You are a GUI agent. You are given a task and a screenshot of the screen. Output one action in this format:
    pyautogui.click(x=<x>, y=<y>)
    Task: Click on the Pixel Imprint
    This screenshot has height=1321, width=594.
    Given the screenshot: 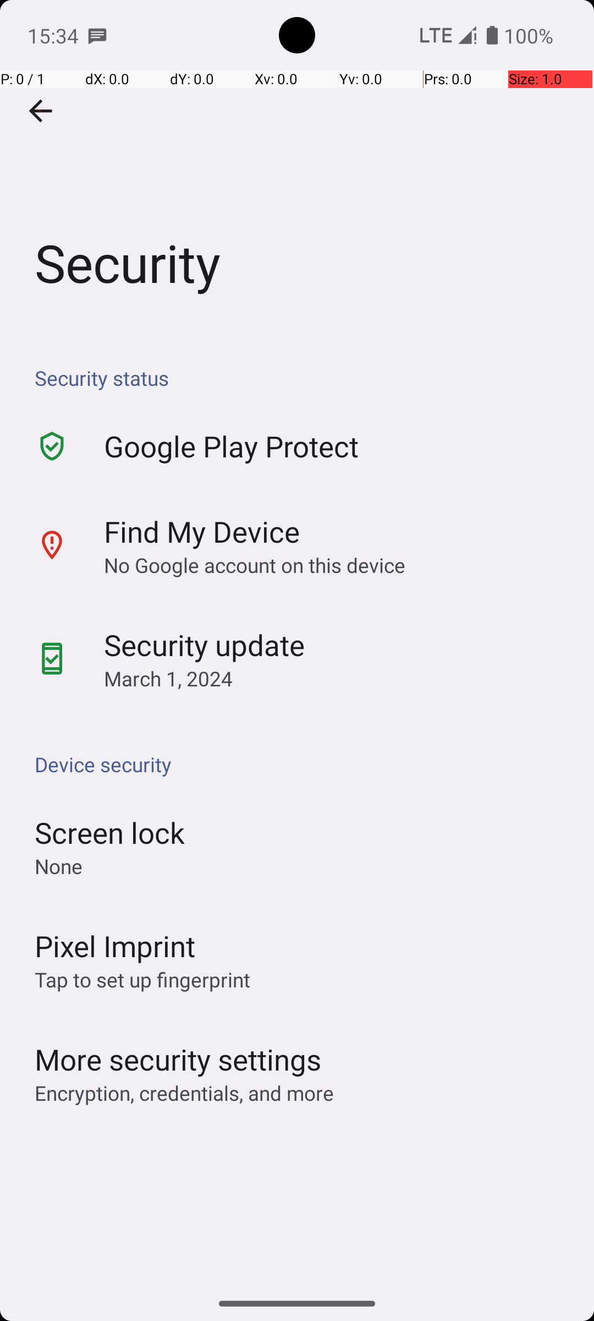 What is the action you would take?
    pyautogui.click(x=116, y=946)
    